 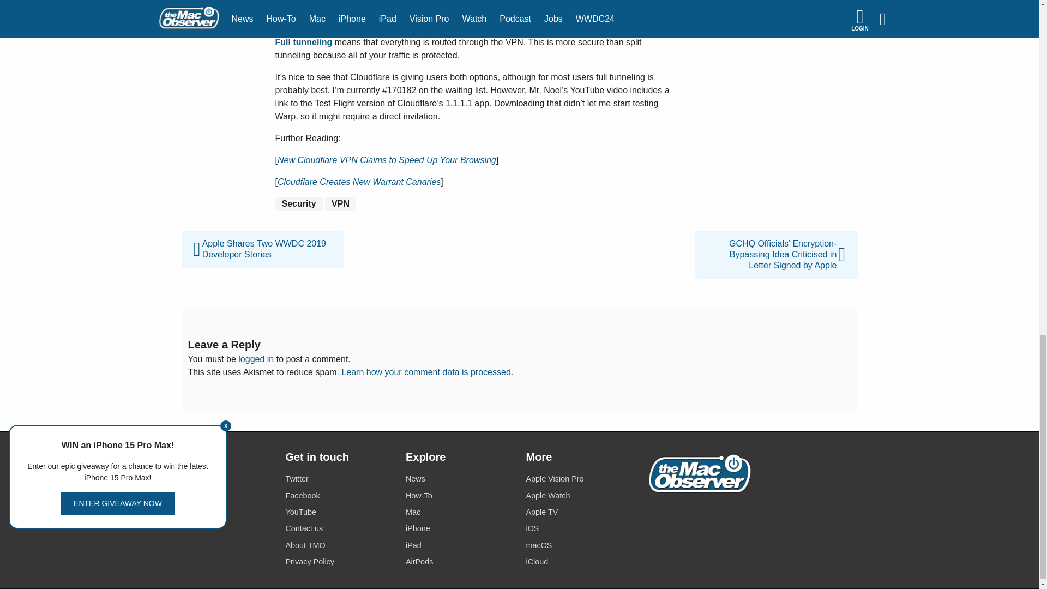 What do you see at coordinates (387, 160) in the screenshot?
I see `New Cloudflare VPN Claims to Speed Up Your Browsing` at bounding box center [387, 160].